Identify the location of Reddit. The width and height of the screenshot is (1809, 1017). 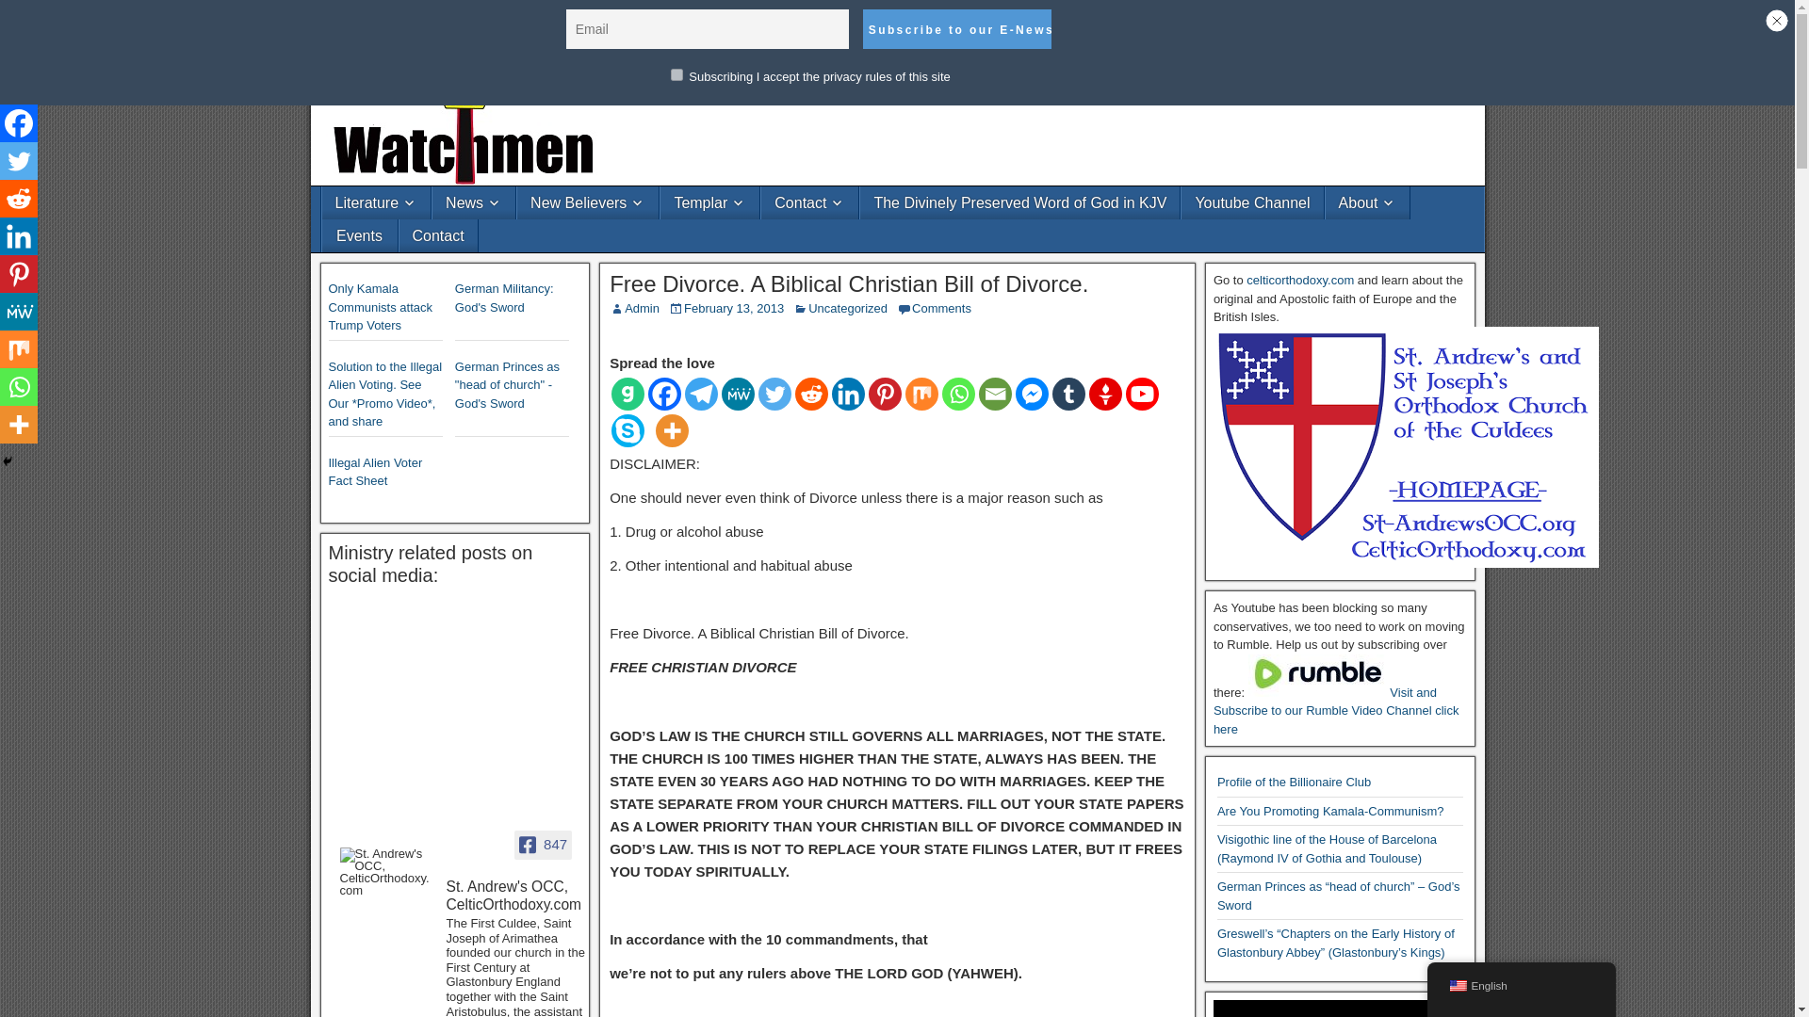
(812, 394).